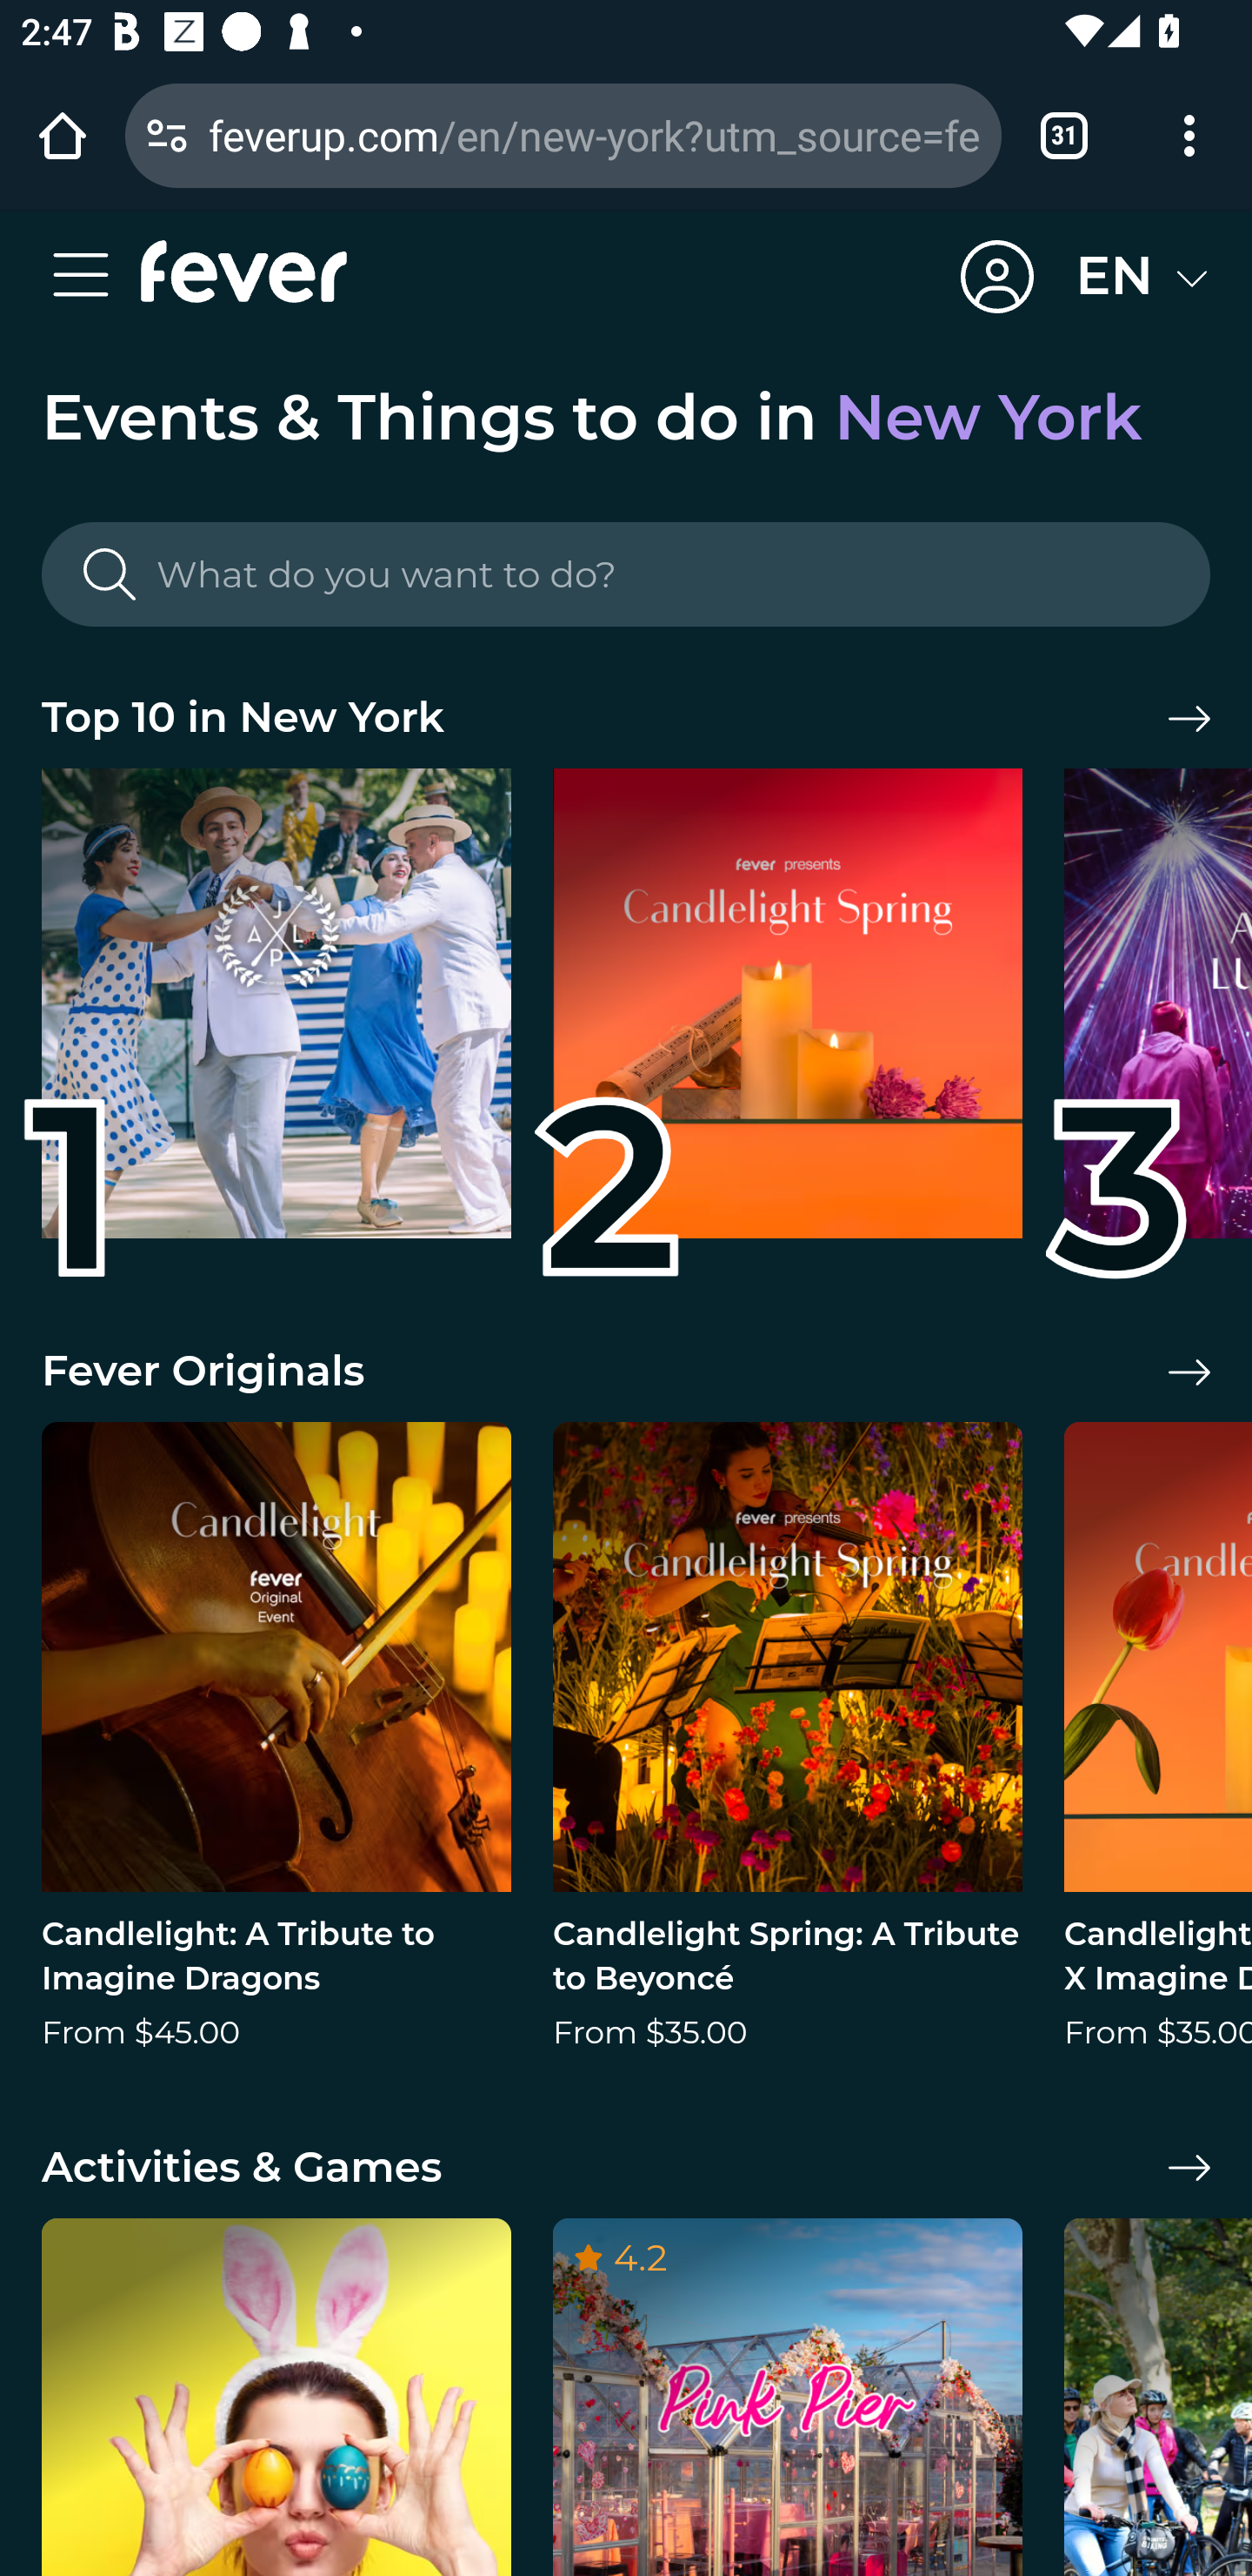 This screenshot has width=1252, height=2576. I want to click on Customize and control Google Chrome, so click(1189, 135).